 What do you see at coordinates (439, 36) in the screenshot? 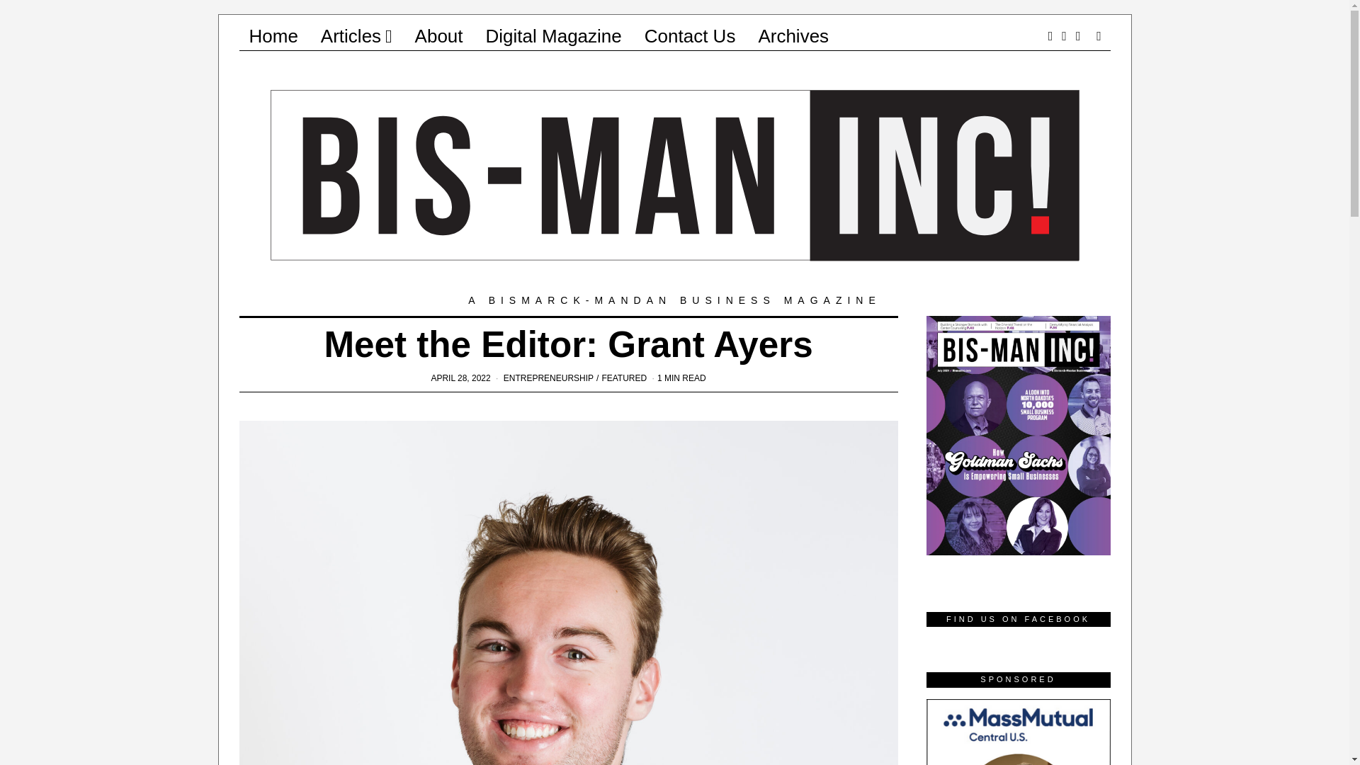
I see `About` at bounding box center [439, 36].